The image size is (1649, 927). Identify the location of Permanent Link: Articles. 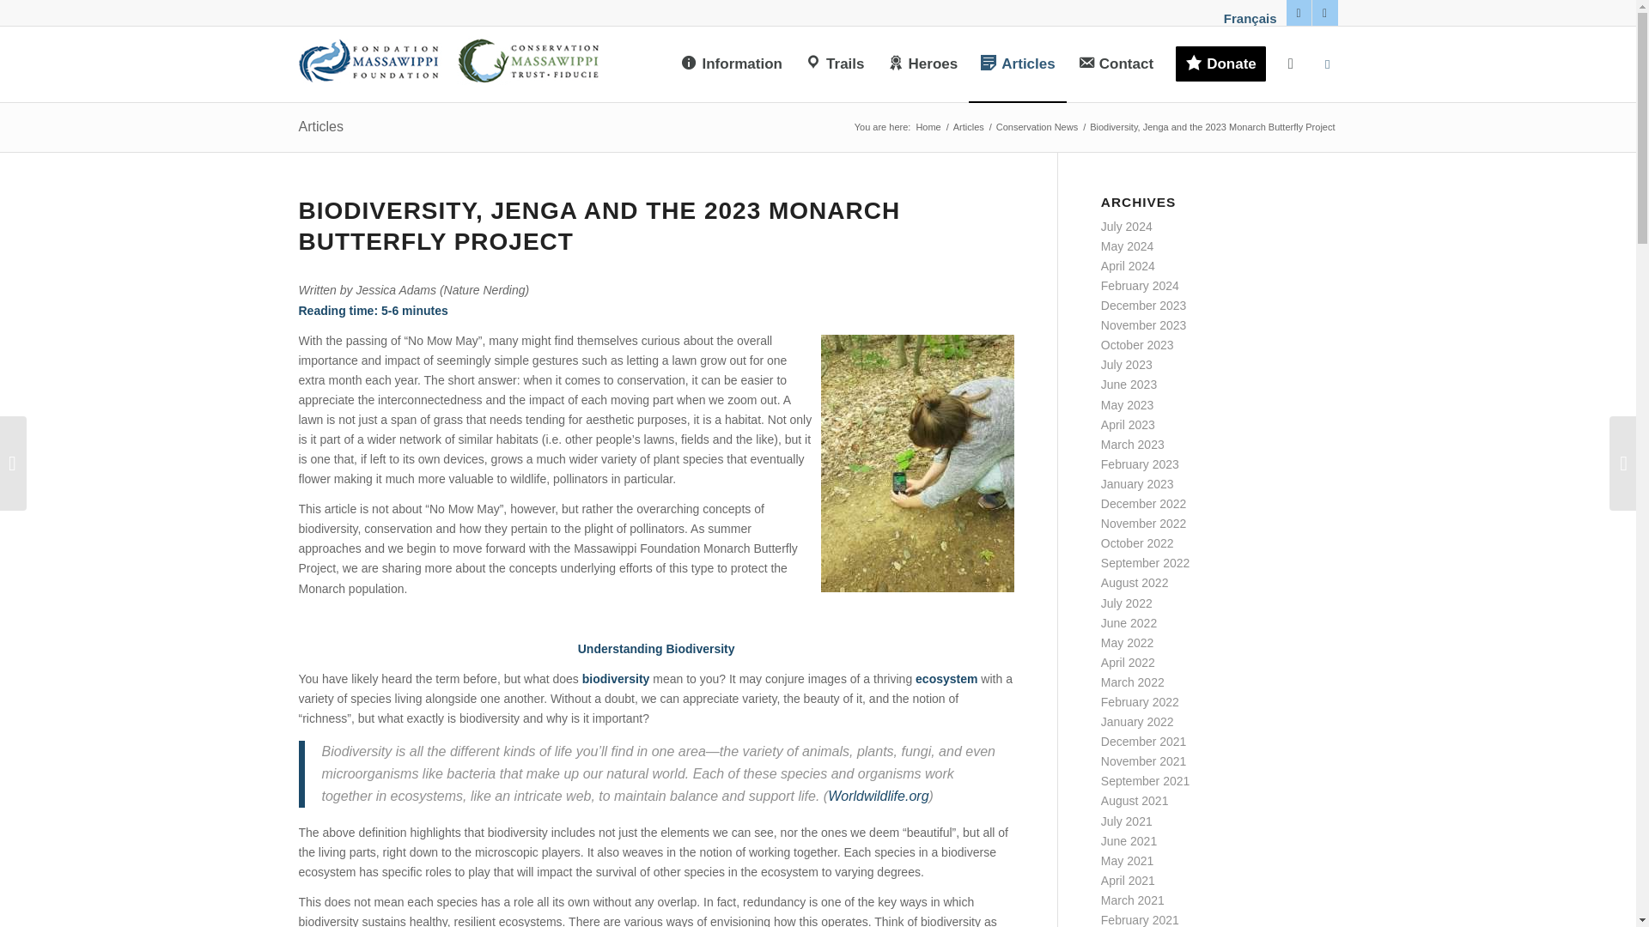
(320, 126).